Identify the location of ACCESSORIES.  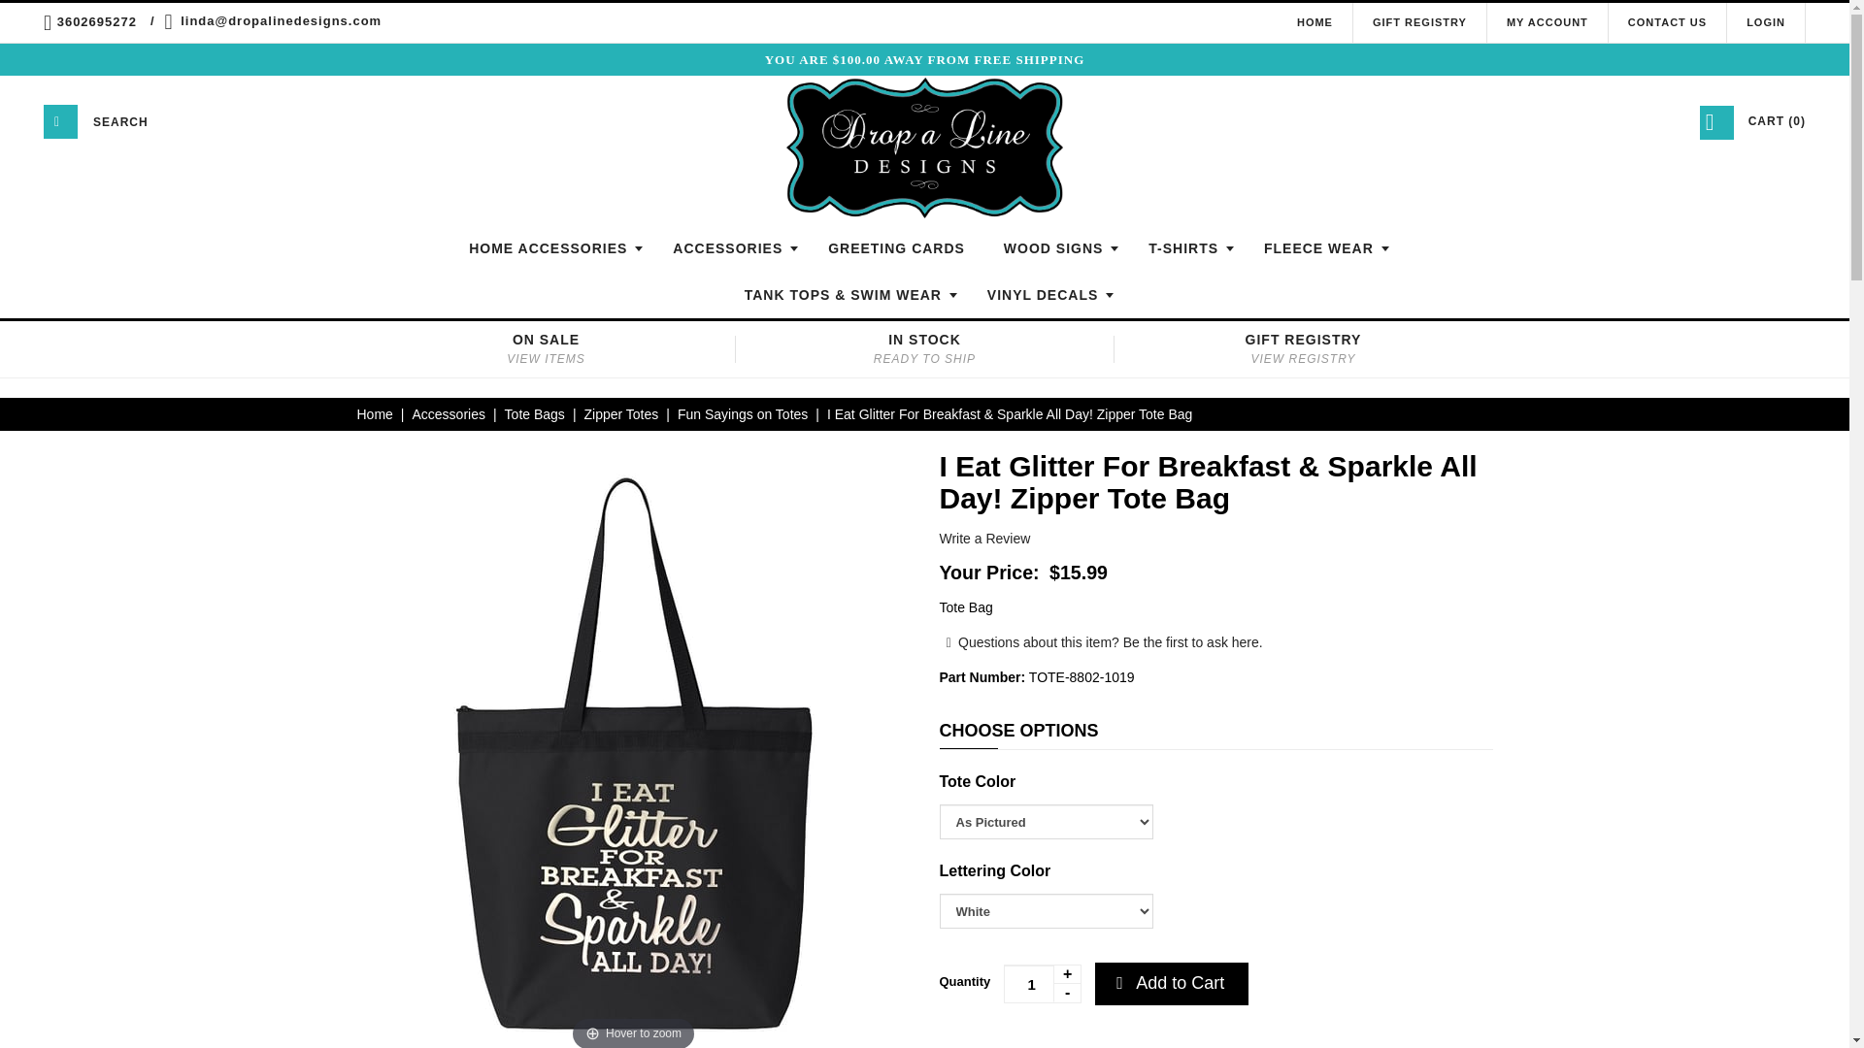
(731, 248).